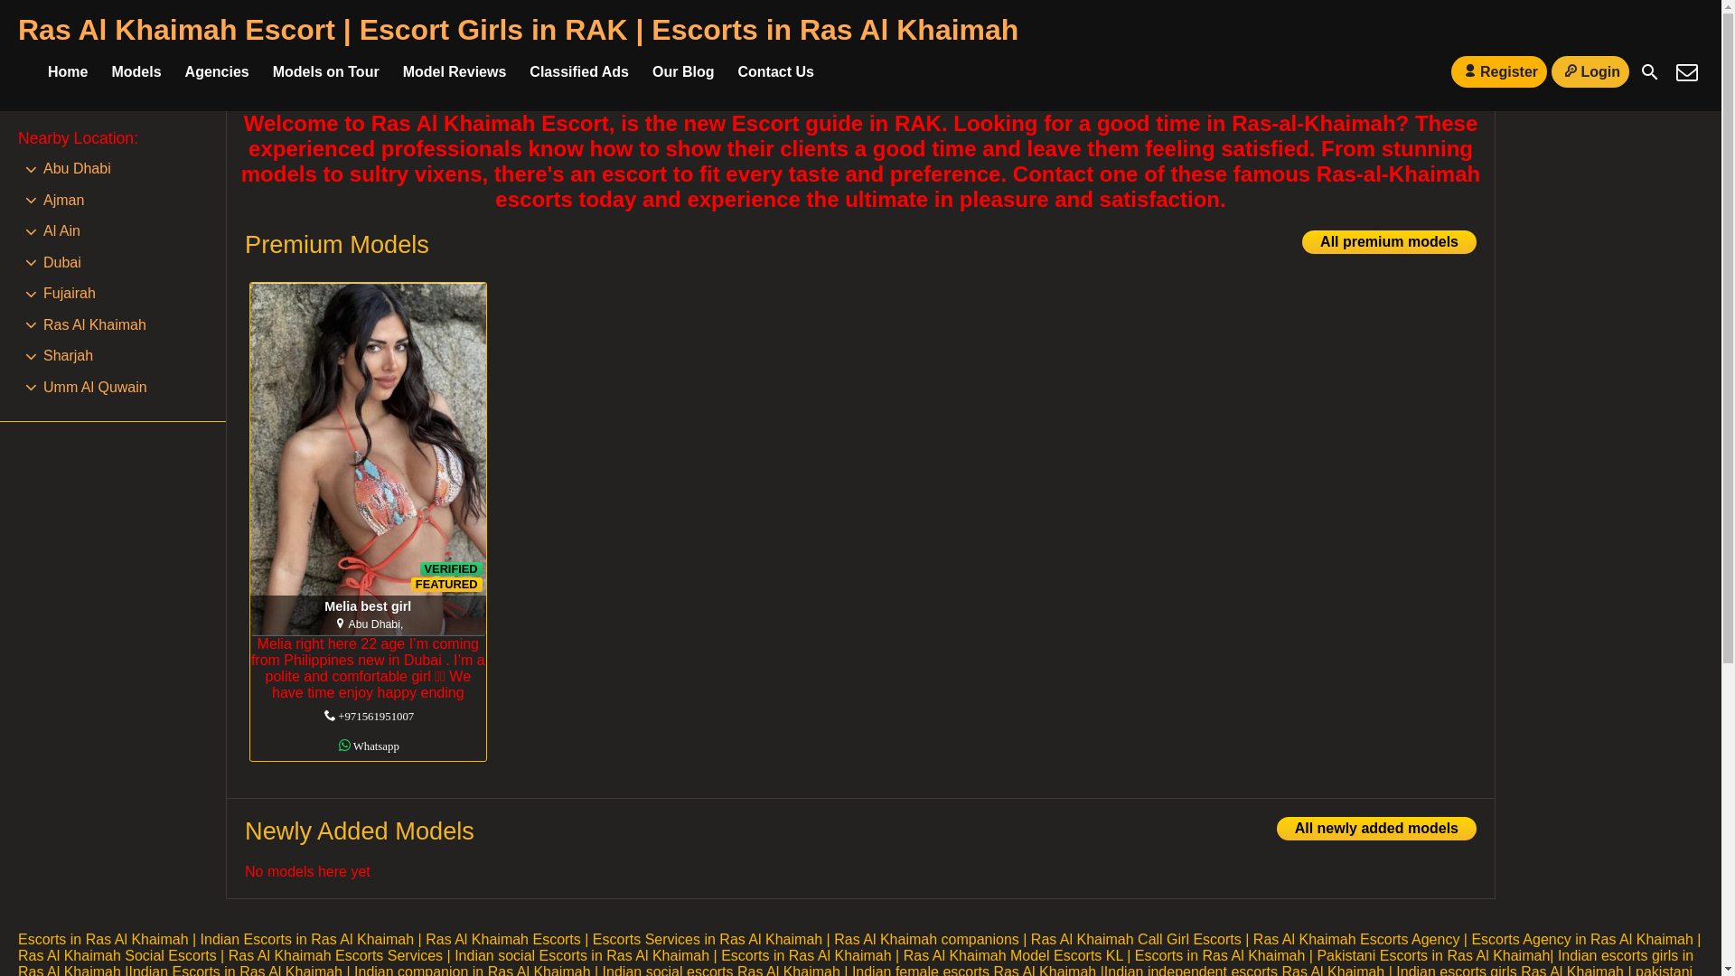  I want to click on All newly added models, so click(1376, 828).